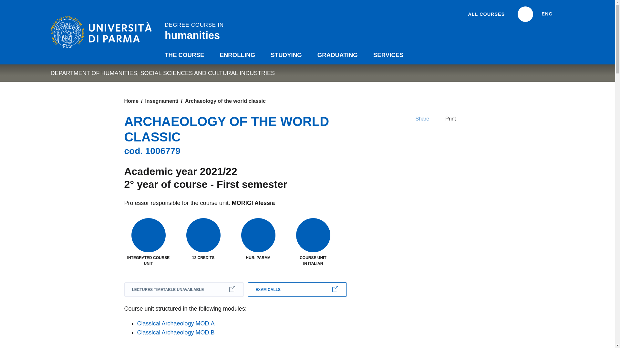 This screenshot has width=620, height=348. Describe the element at coordinates (486, 14) in the screenshot. I see `STUDYING` at that location.